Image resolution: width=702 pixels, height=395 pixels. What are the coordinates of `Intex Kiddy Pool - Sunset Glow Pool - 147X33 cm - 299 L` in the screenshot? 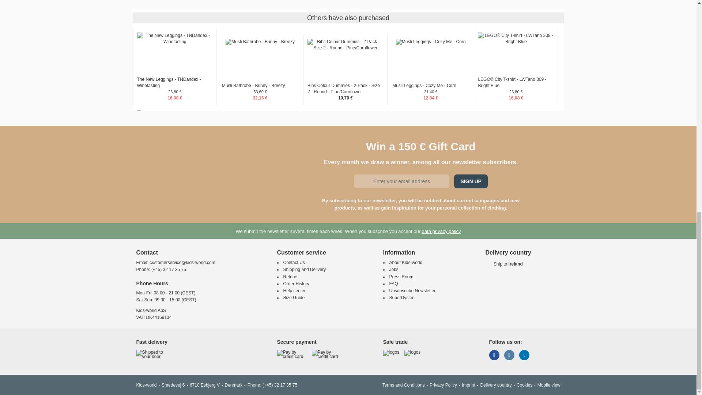 It's located at (175, 116).